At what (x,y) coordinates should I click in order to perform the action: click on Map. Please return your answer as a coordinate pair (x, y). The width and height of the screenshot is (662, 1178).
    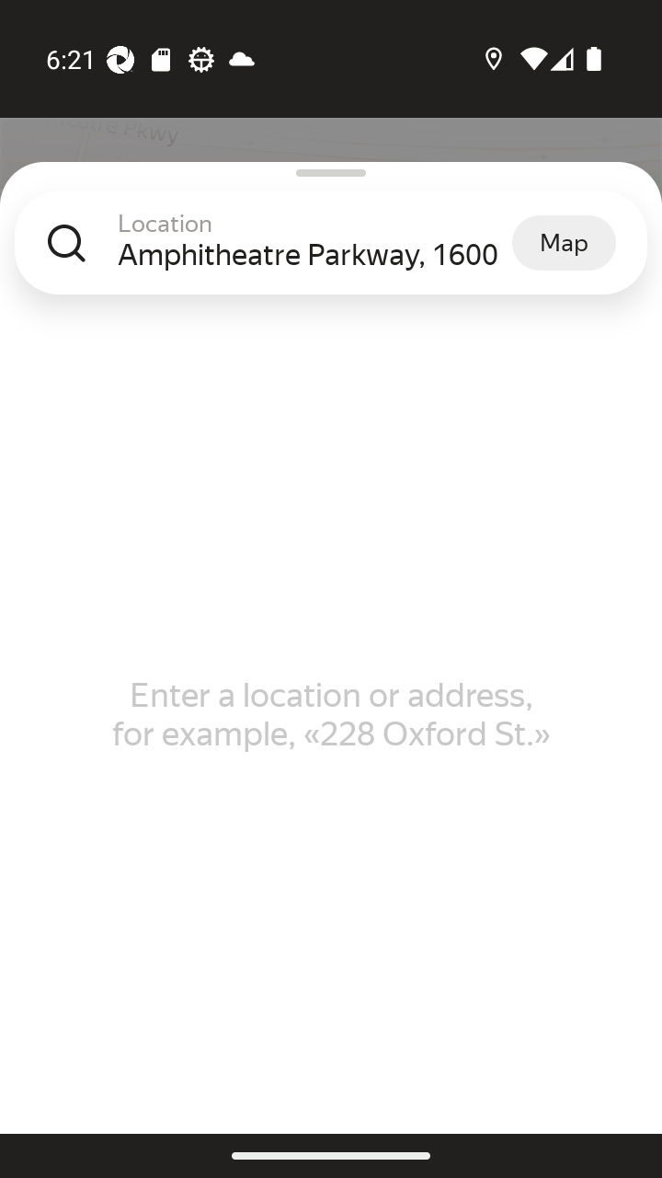
    Looking at the image, I should click on (564, 242).